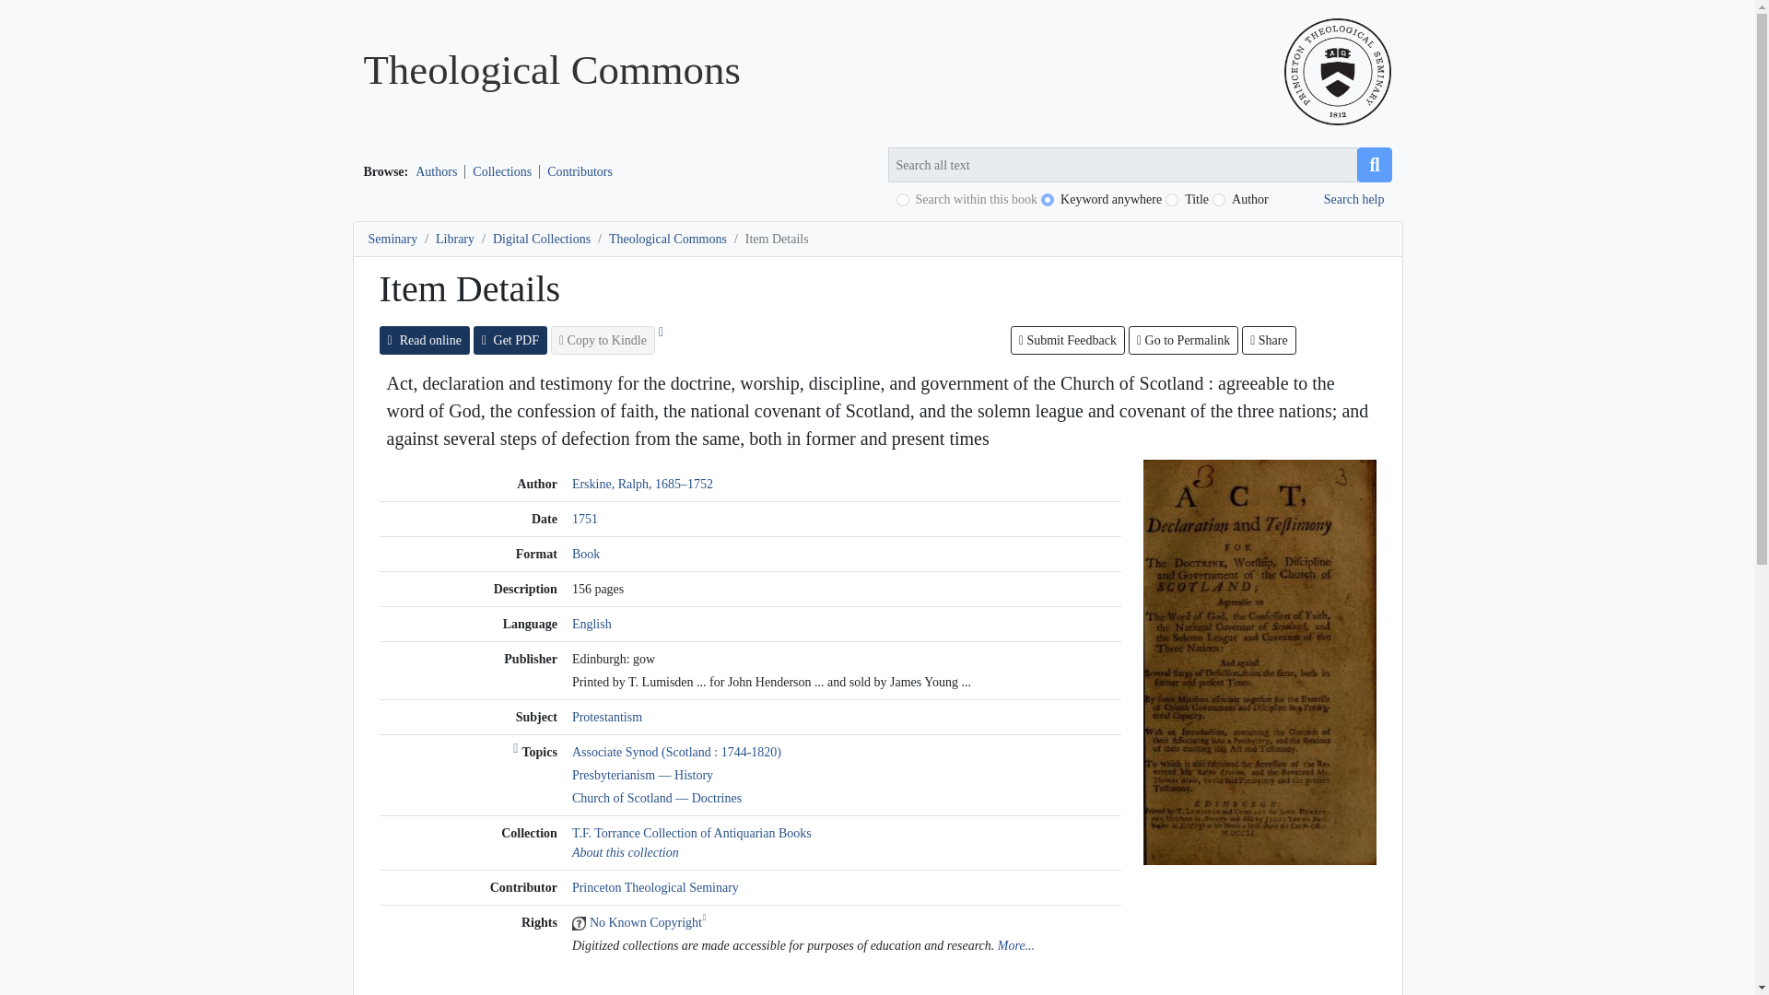 The width and height of the screenshot is (1769, 995). What do you see at coordinates (1048, 199) in the screenshot?
I see `all` at bounding box center [1048, 199].